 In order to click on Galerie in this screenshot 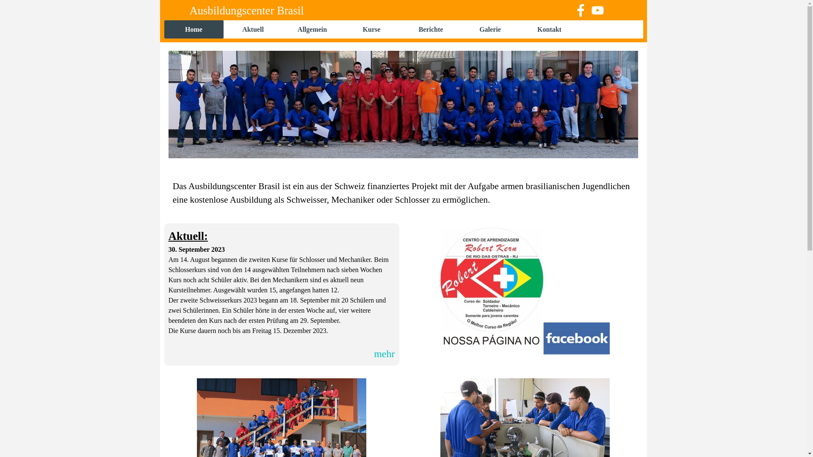, I will do `click(490, 30)`.